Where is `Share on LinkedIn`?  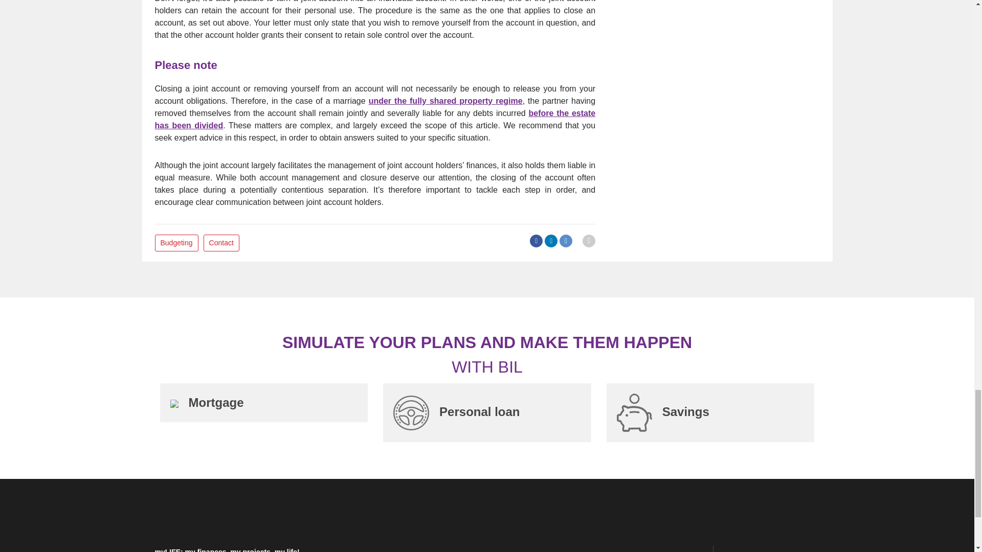 Share on LinkedIn is located at coordinates (551, 241).